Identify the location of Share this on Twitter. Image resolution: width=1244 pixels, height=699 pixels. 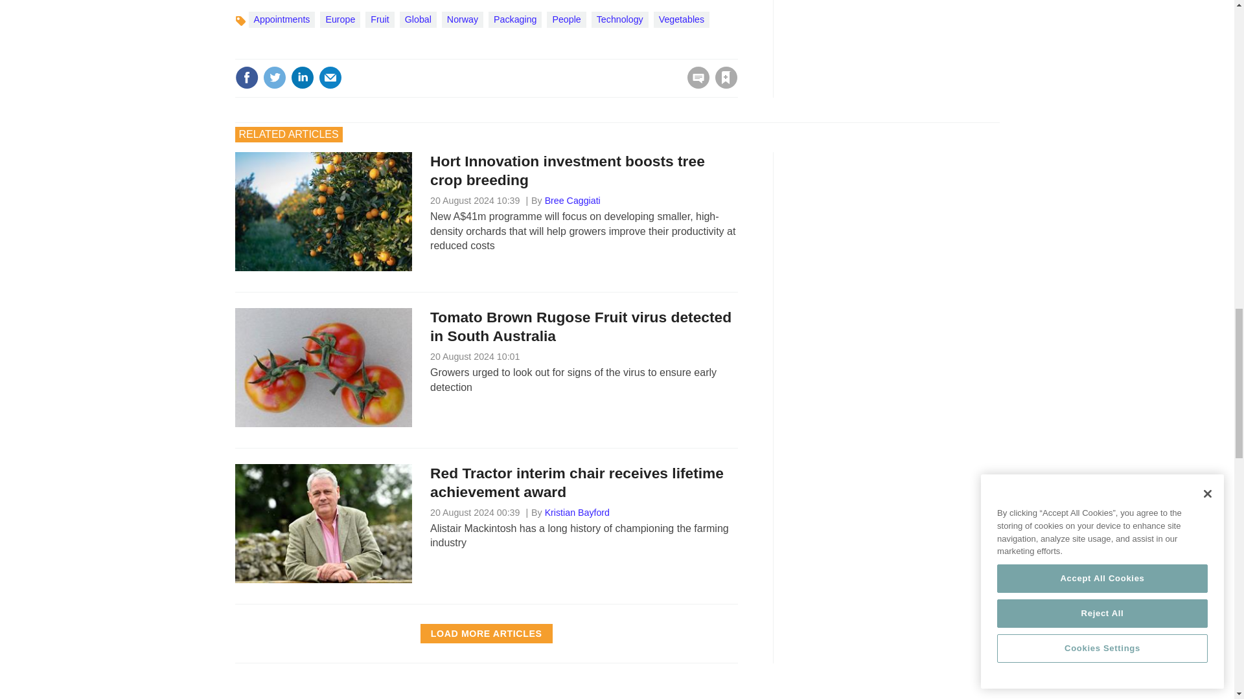
(274, 78).